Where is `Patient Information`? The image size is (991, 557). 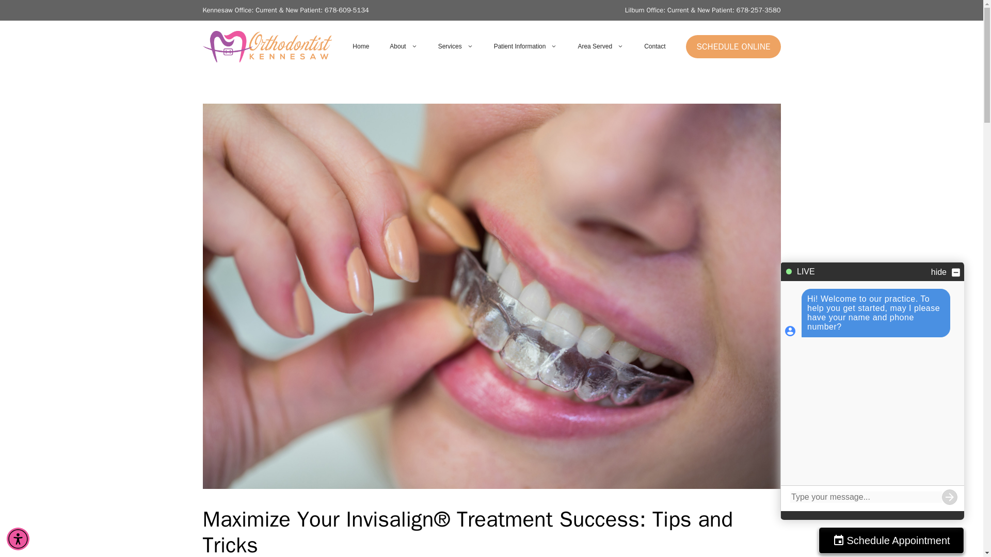
Patient Information is located at coordinates (525, 46).